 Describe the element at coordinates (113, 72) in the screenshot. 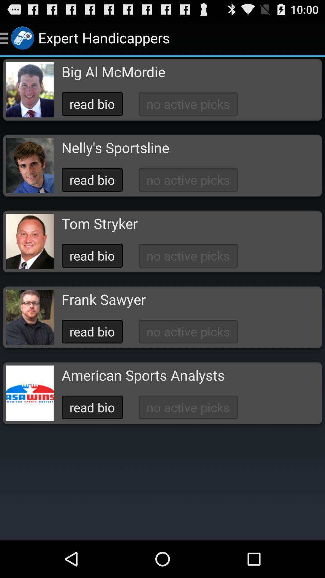

I see `select the icon below expert handicappers icon` at that location.